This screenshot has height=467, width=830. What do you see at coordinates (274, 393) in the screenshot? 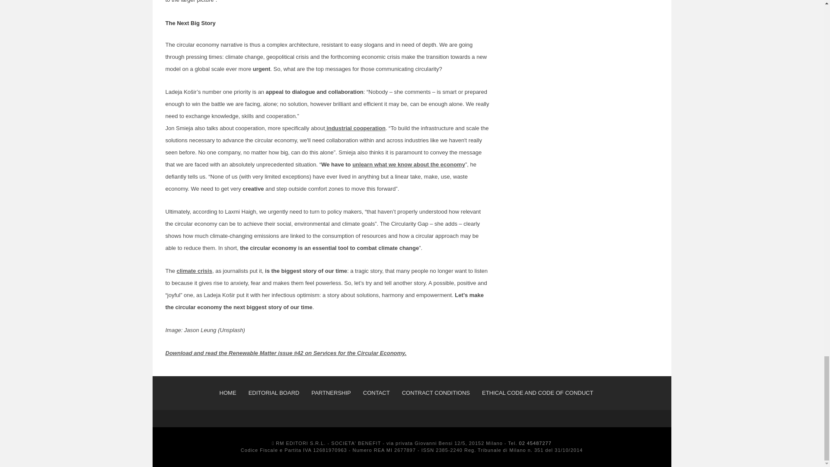
I see `Editorial board` at bounding box center [274, 393].